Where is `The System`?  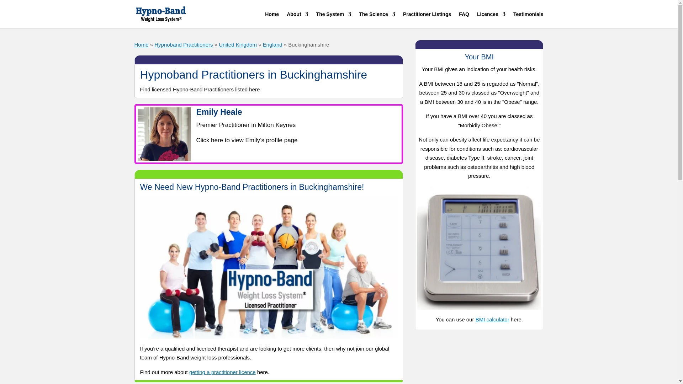
The System is located at coordinates (334, 20).